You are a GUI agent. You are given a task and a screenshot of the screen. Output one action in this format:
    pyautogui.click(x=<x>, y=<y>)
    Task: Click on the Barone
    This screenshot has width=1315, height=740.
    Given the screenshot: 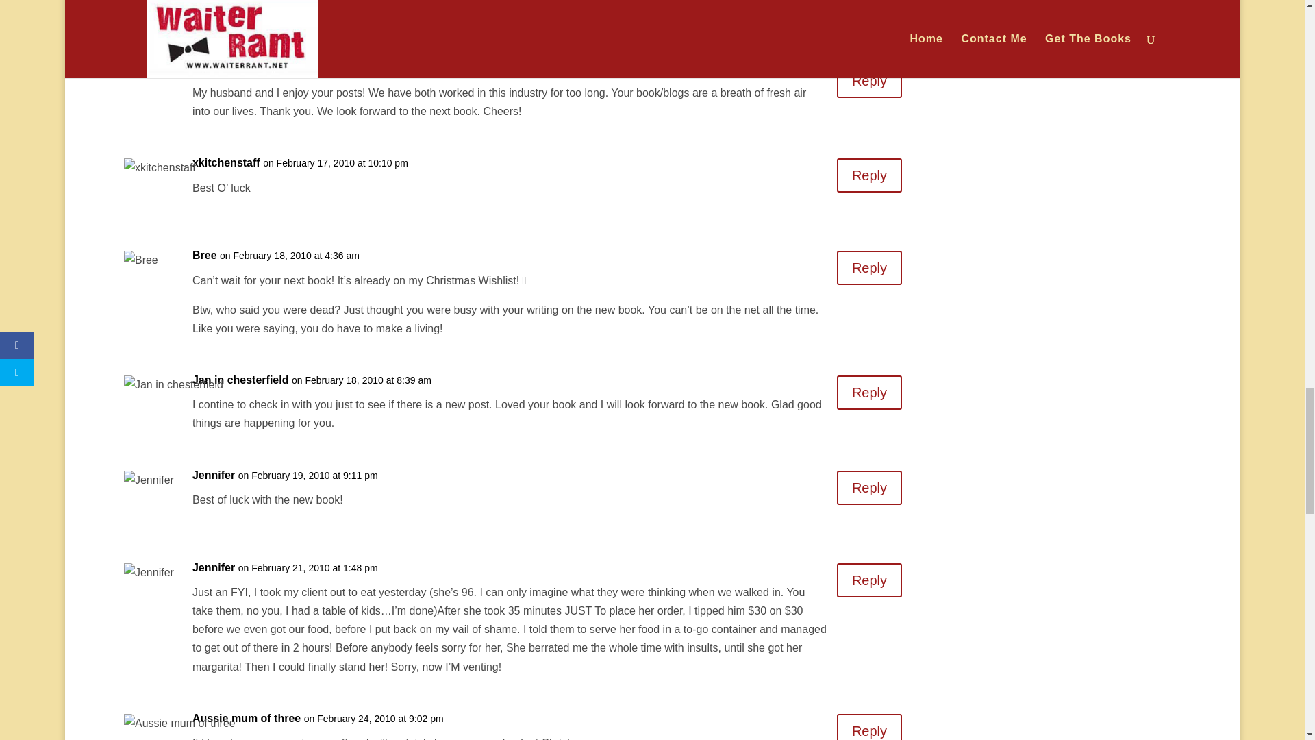 What is the action you would take?
    pyautogui.click(x=211, y=69)
    